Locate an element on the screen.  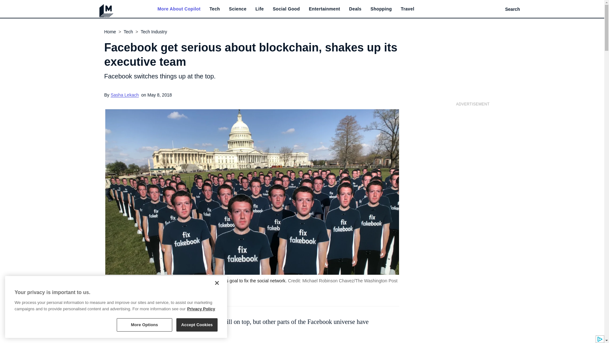
Shopping is located at coordinates (381, 9).